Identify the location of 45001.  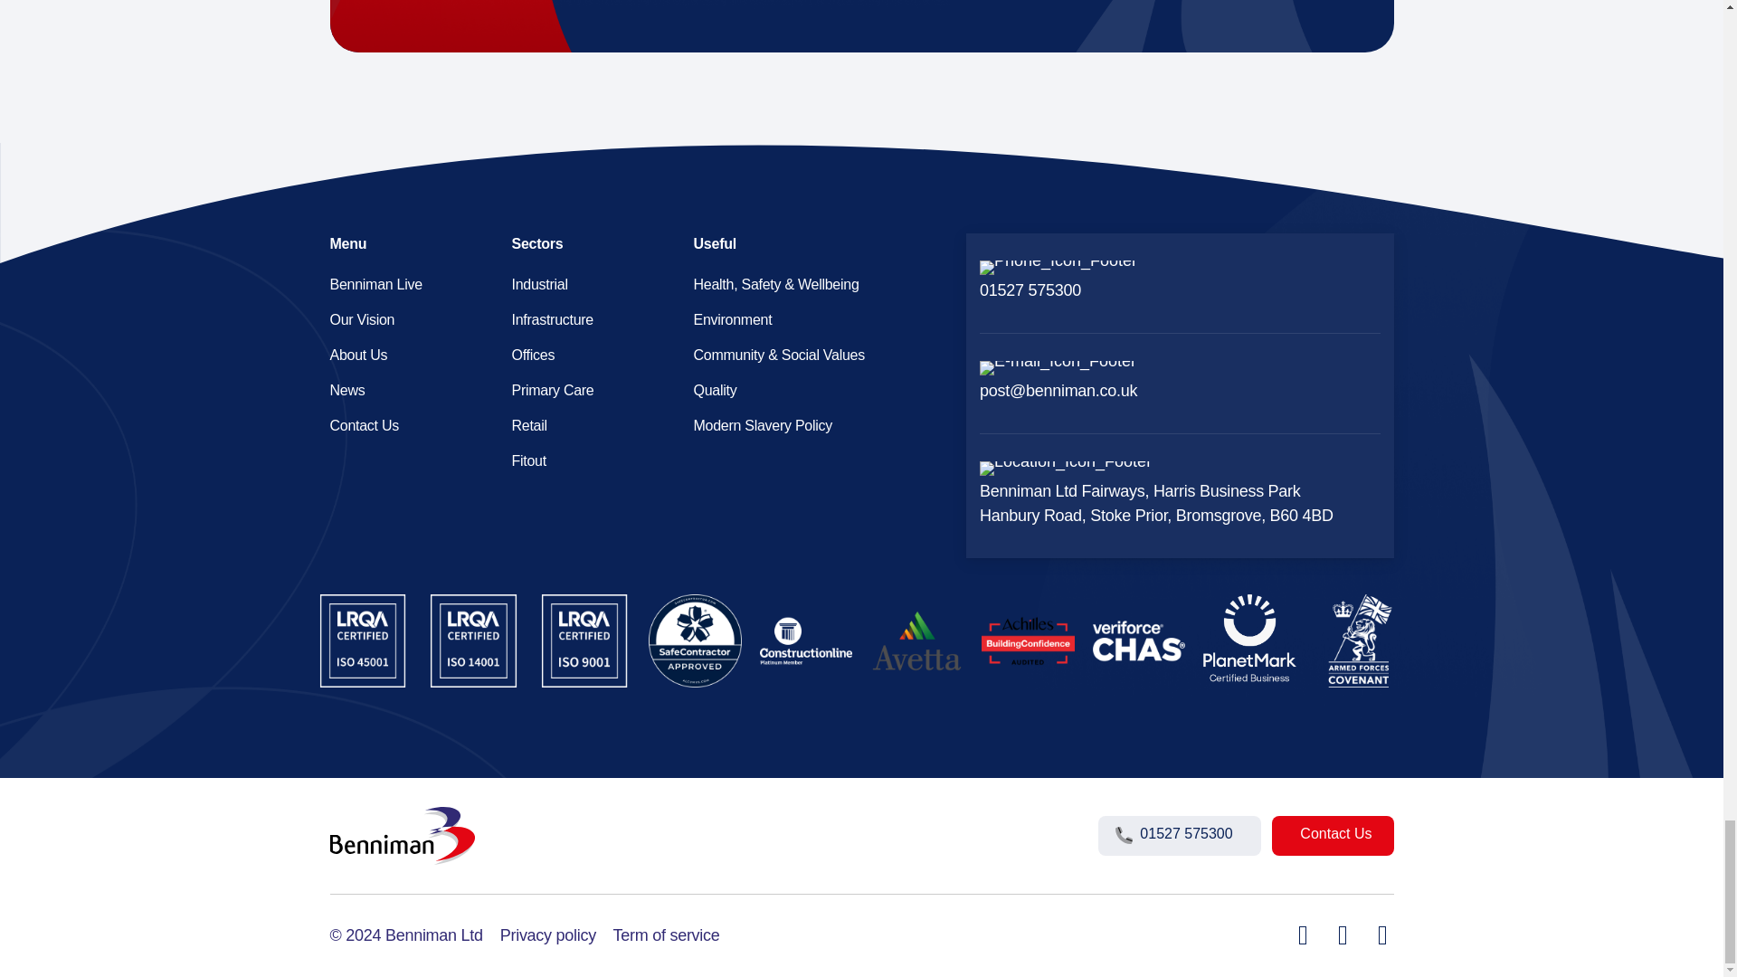
(363, 640).